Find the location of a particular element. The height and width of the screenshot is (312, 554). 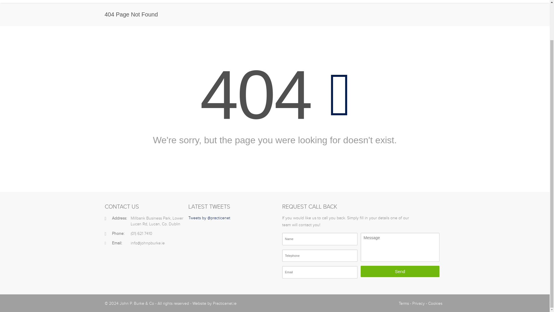

Resources is located at coordinates (329, 1).